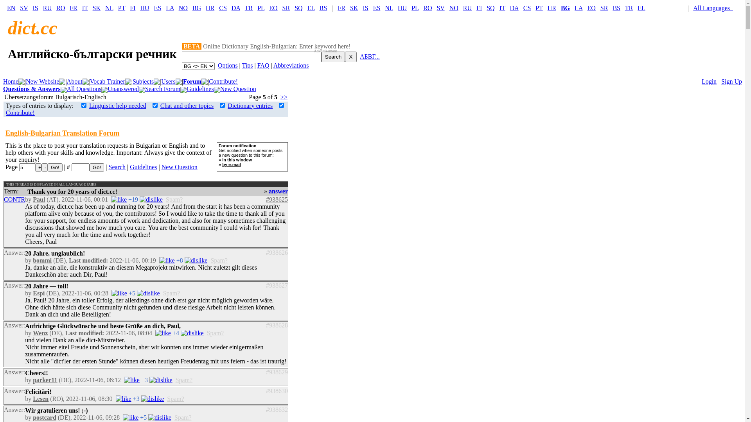 Image resolution: width=751 pixels, height=422 pixels. What do you see at coordinates (158, 8) in the screenshot?
I see `ES` at bounding box center [158, 8].